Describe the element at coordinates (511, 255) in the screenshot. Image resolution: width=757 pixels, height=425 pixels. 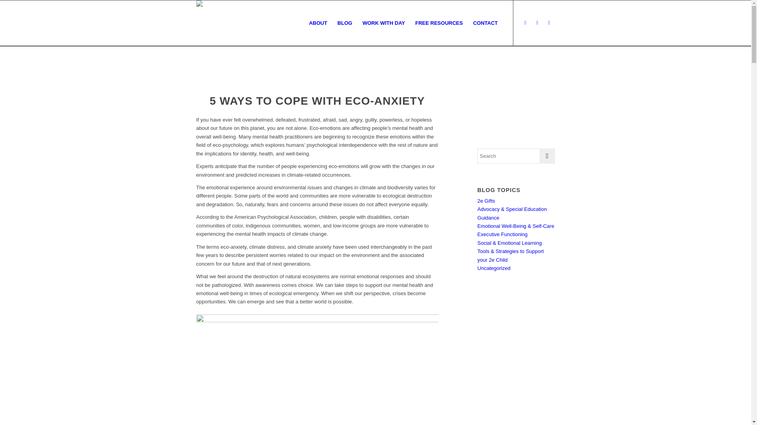
I see `Tools & Strategies to Support your 2e Child` at that location.